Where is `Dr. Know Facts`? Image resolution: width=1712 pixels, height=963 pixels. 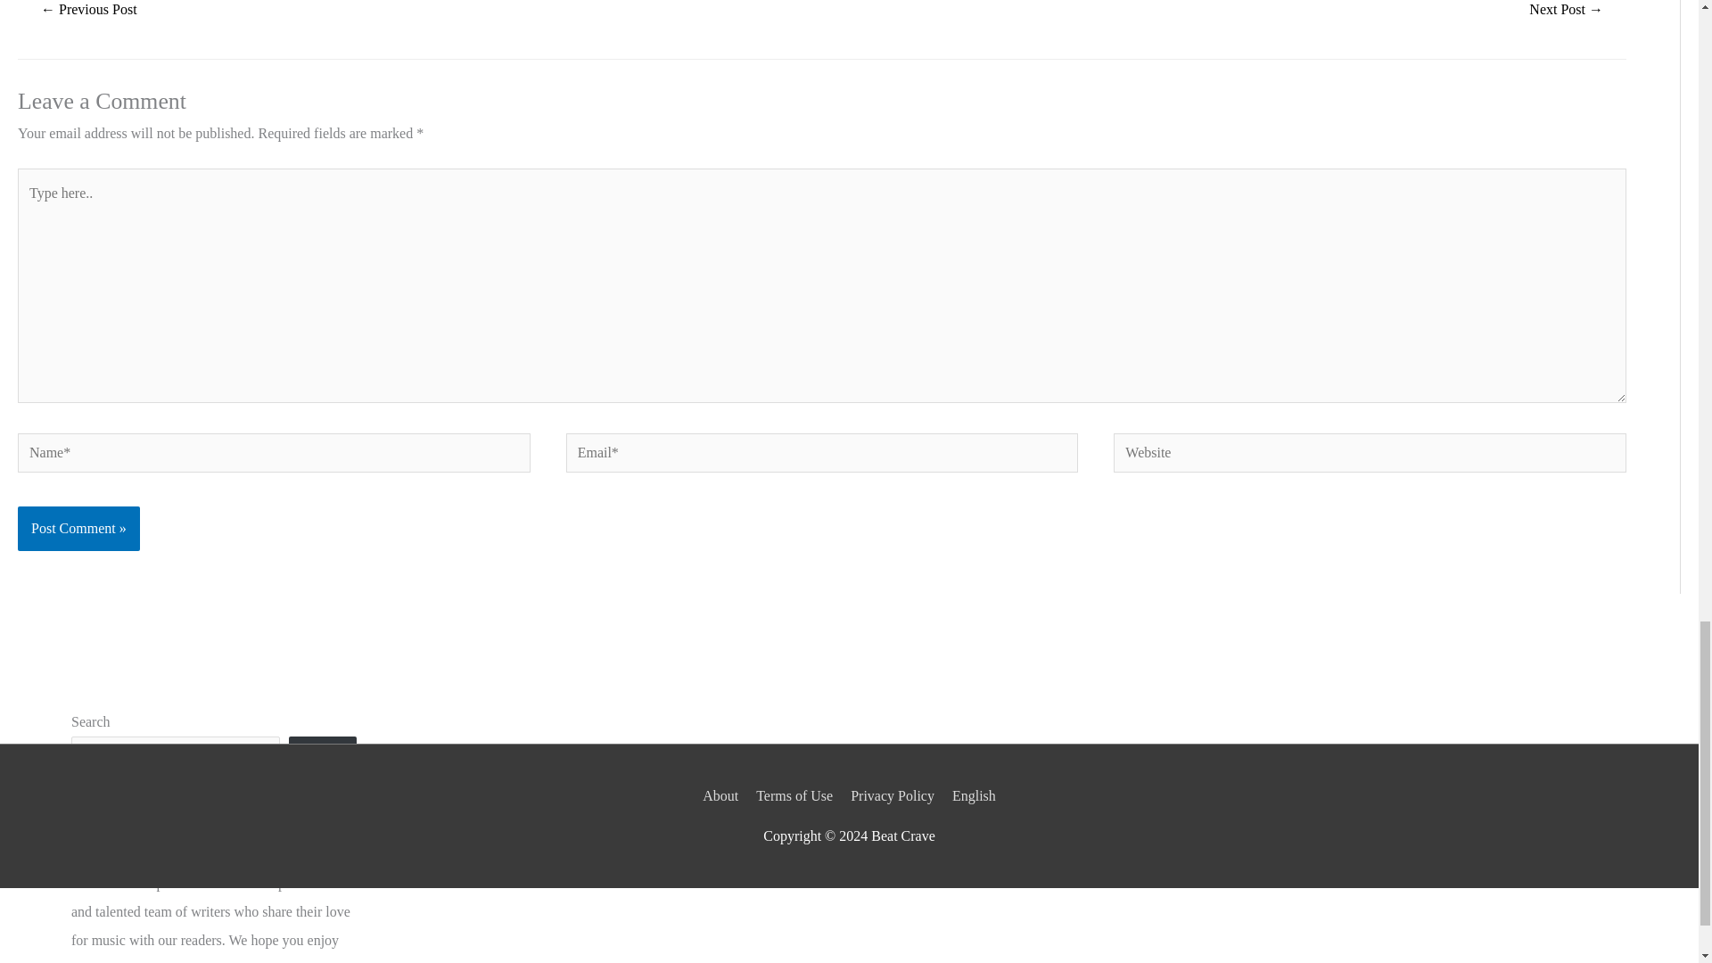 Dr. Know Facts is located at coordinates (1566, 14).